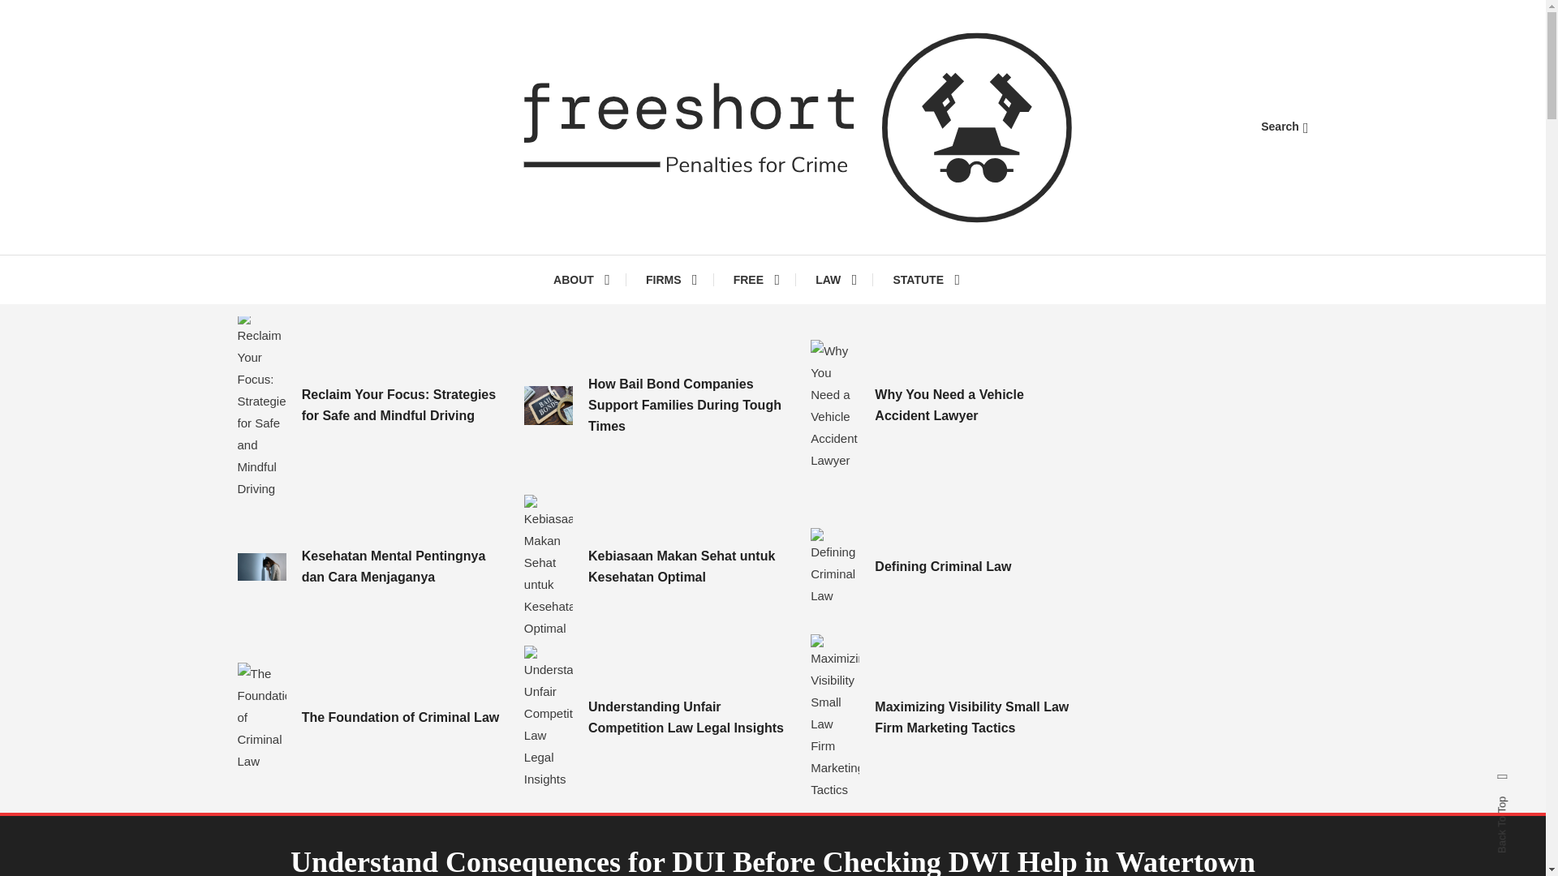 The width and height of the screenshot is (1558, 876). What do you see at coordinates (403, 406) in the screenshot?
I see `Reclaim Your Focus: Strategies for Safe and Mindful Driving` at bounding box center [403, 406].